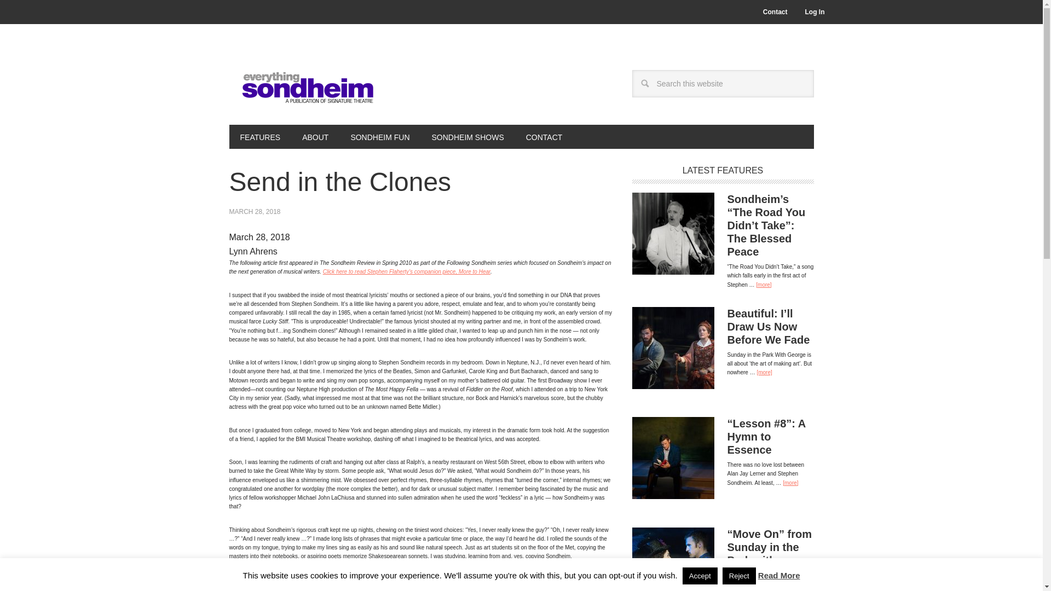 The image size is (1051, 591). Describe the element at coordinates (467, 137) in the screenshot. I see `SONDHEIM SHOWS` at that location.